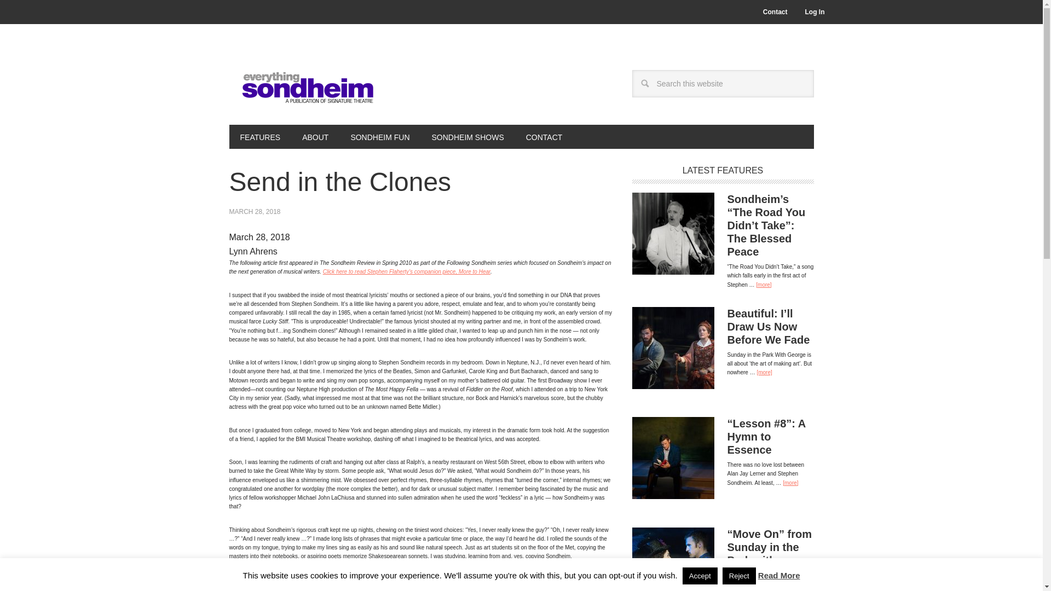 The image size is (1051, 591). Describe the element at coordinates (467, 137) in the screenshot. I see `SONDHEIM SHOWS` at that location.